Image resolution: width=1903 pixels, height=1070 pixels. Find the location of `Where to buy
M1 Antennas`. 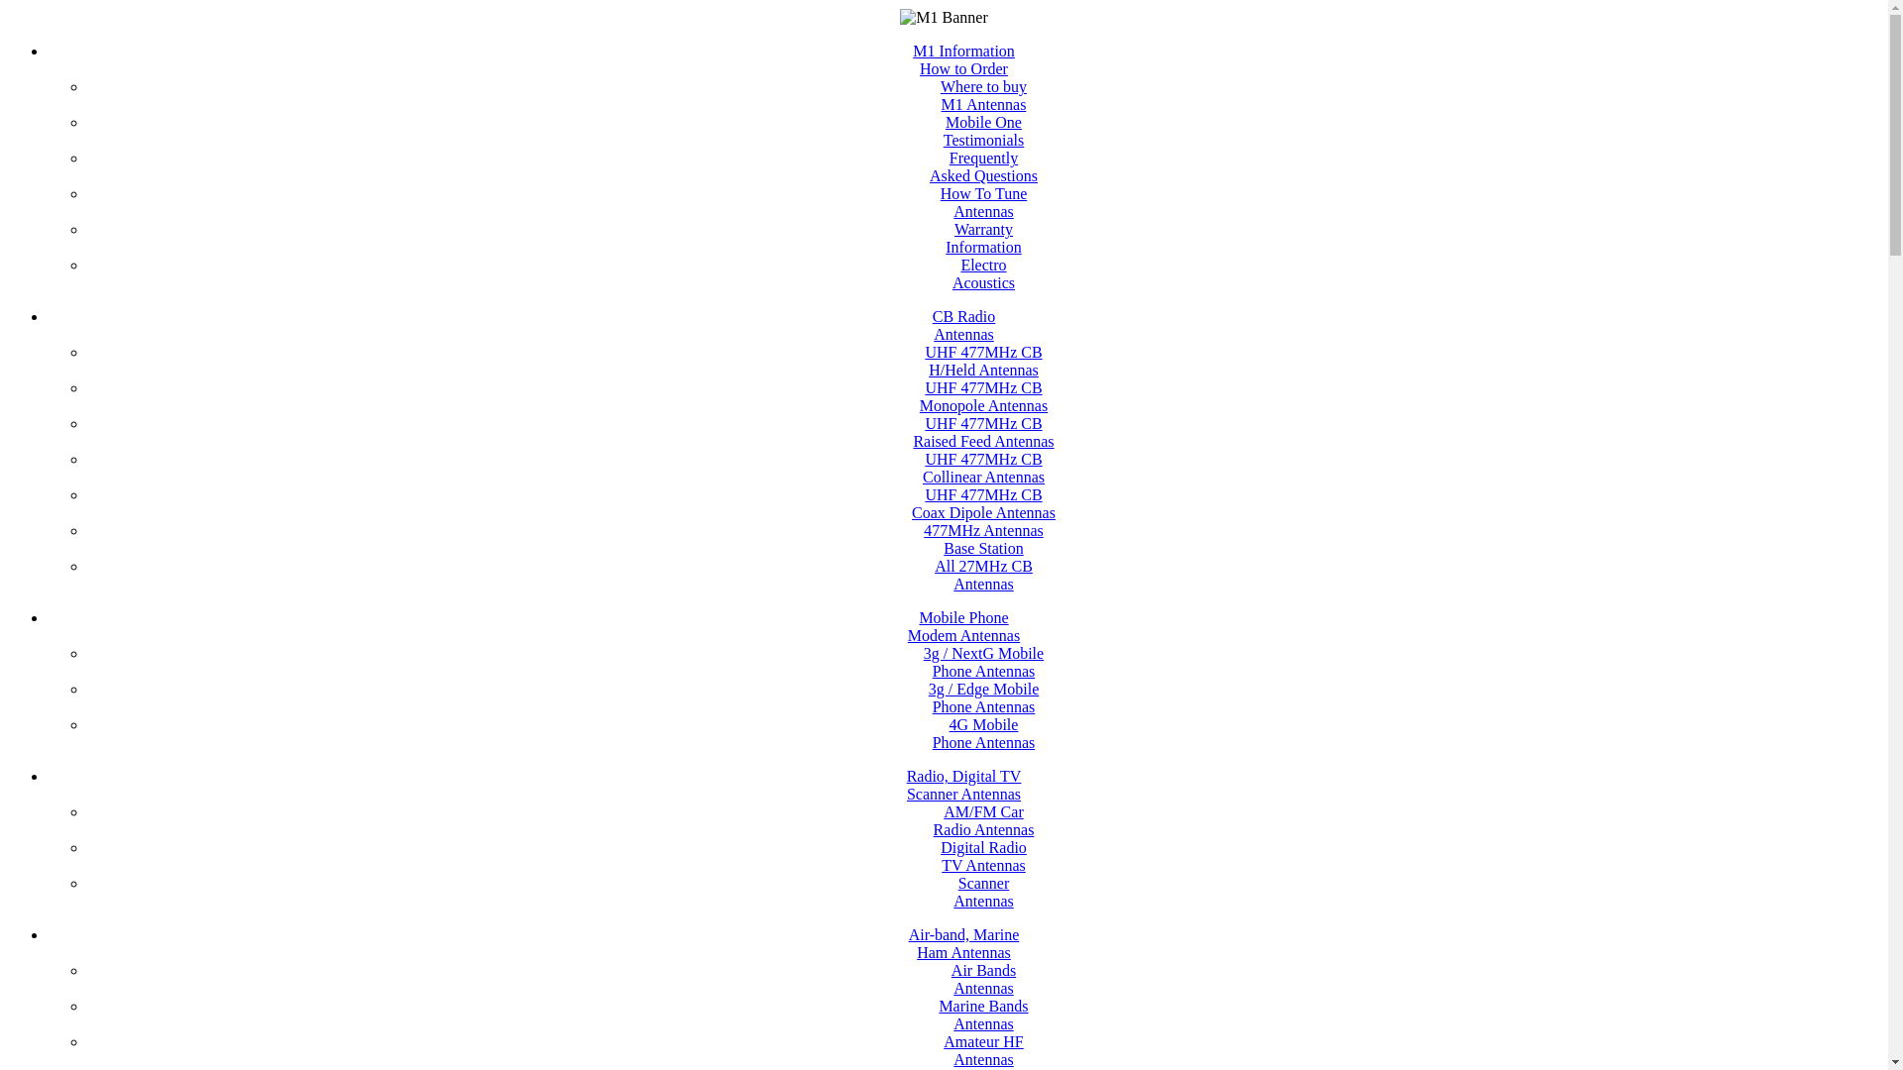

Where to buy
M1 Antennas is located at coordinates (983, 95).